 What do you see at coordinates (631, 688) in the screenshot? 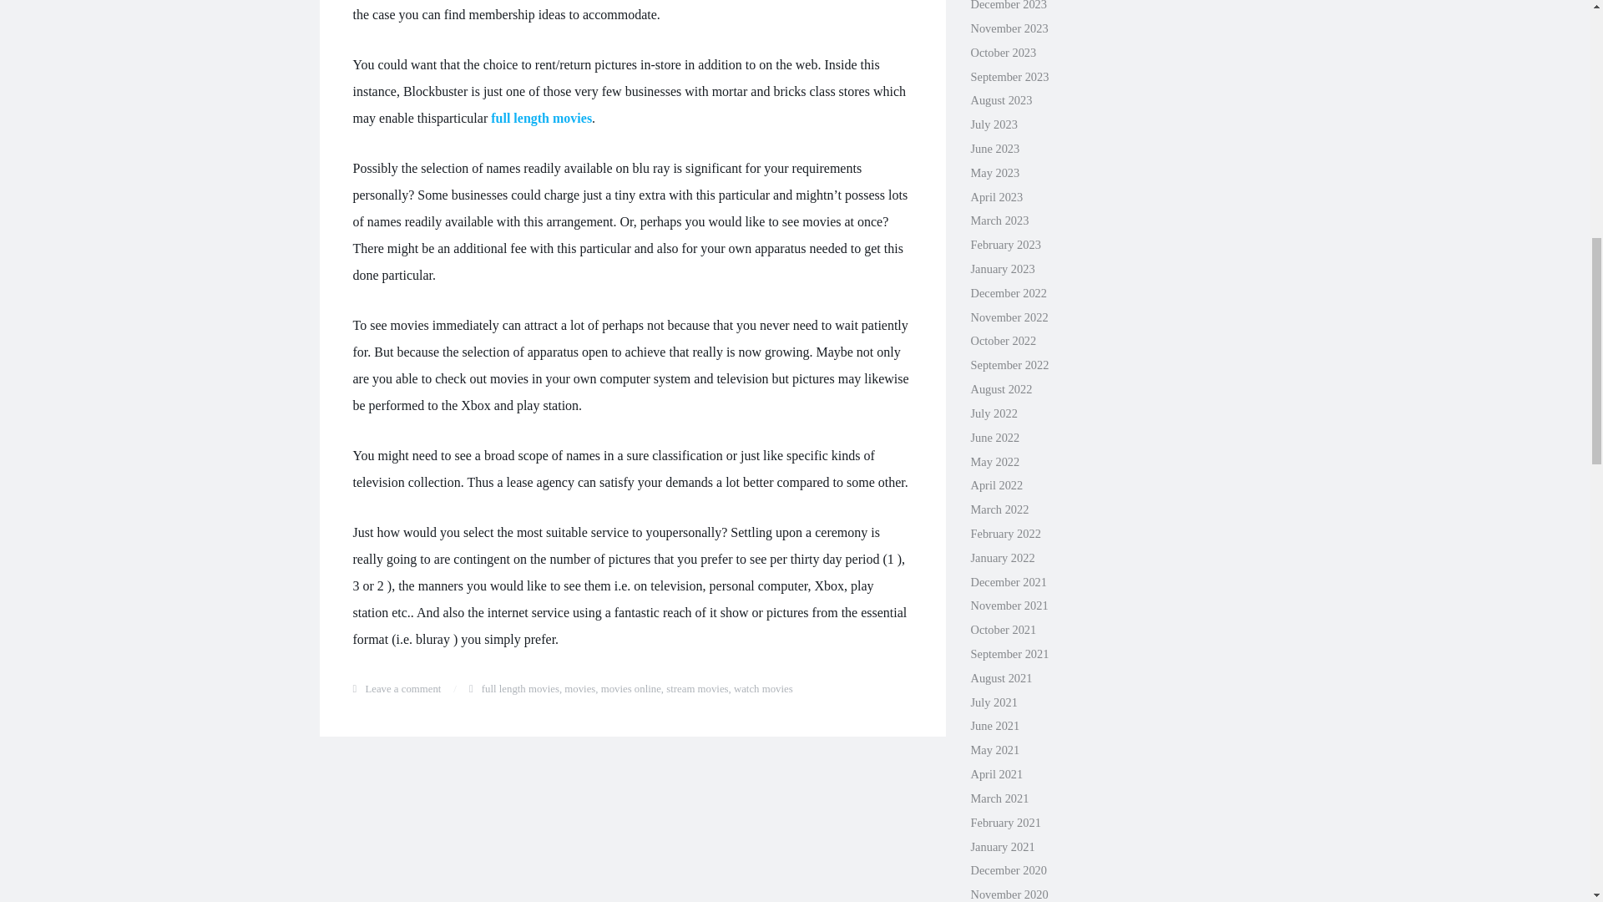
I see `movies online` at bounding box center [631, 688].